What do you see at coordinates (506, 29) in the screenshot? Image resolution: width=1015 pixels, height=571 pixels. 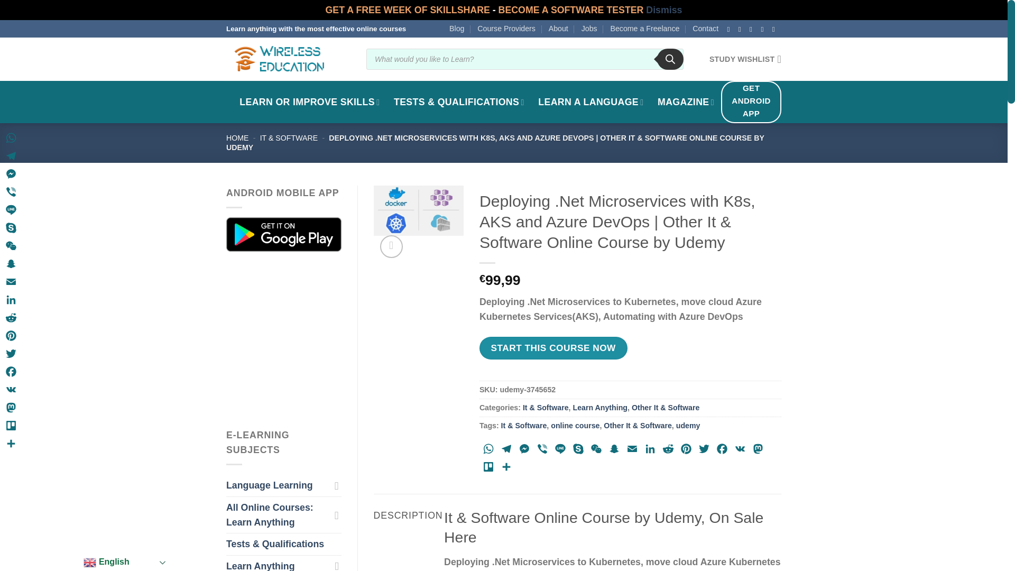 I see `Course Providers` at bounding box center [506, 29].